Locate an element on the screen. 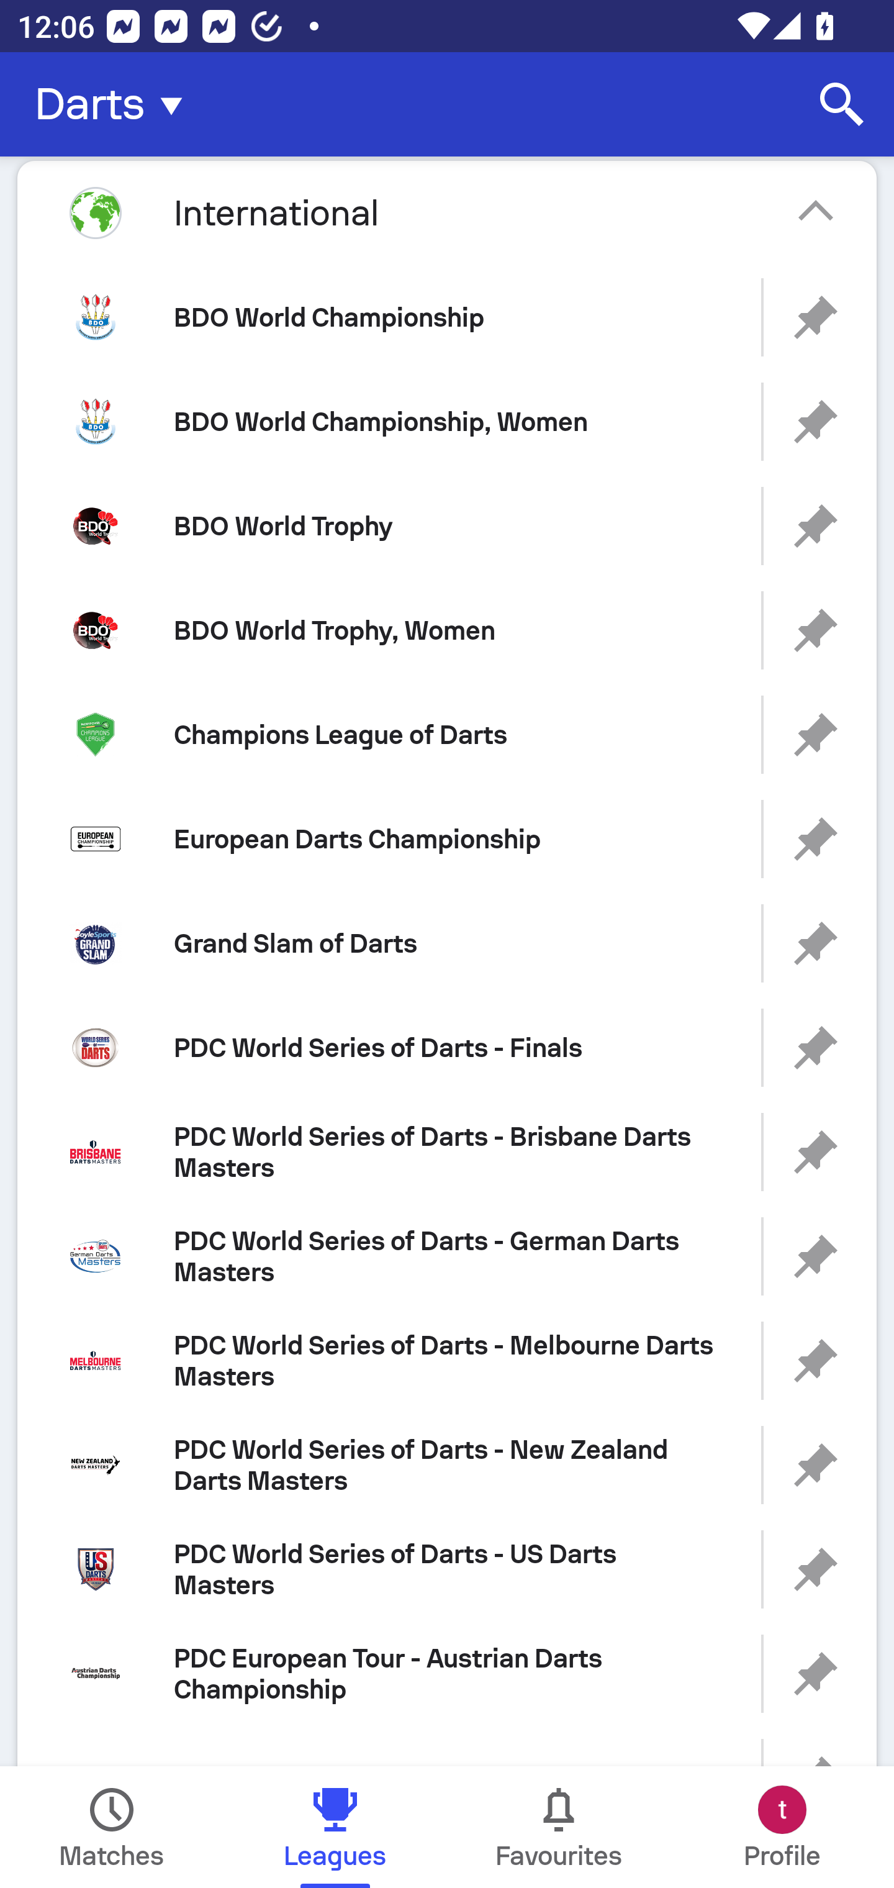 This screenshot has height=1888, width=894. Search is located at coordinates (842, 104).